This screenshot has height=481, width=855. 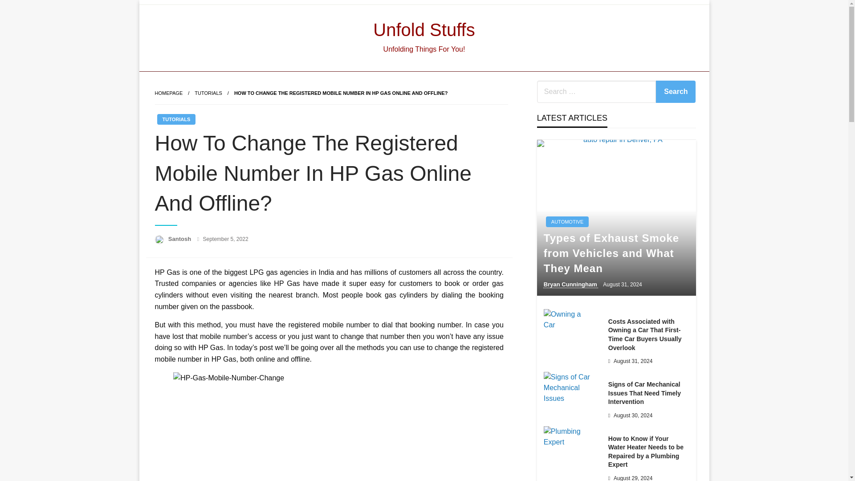 I want to click on Tutorials, so click(x=208, y=93).